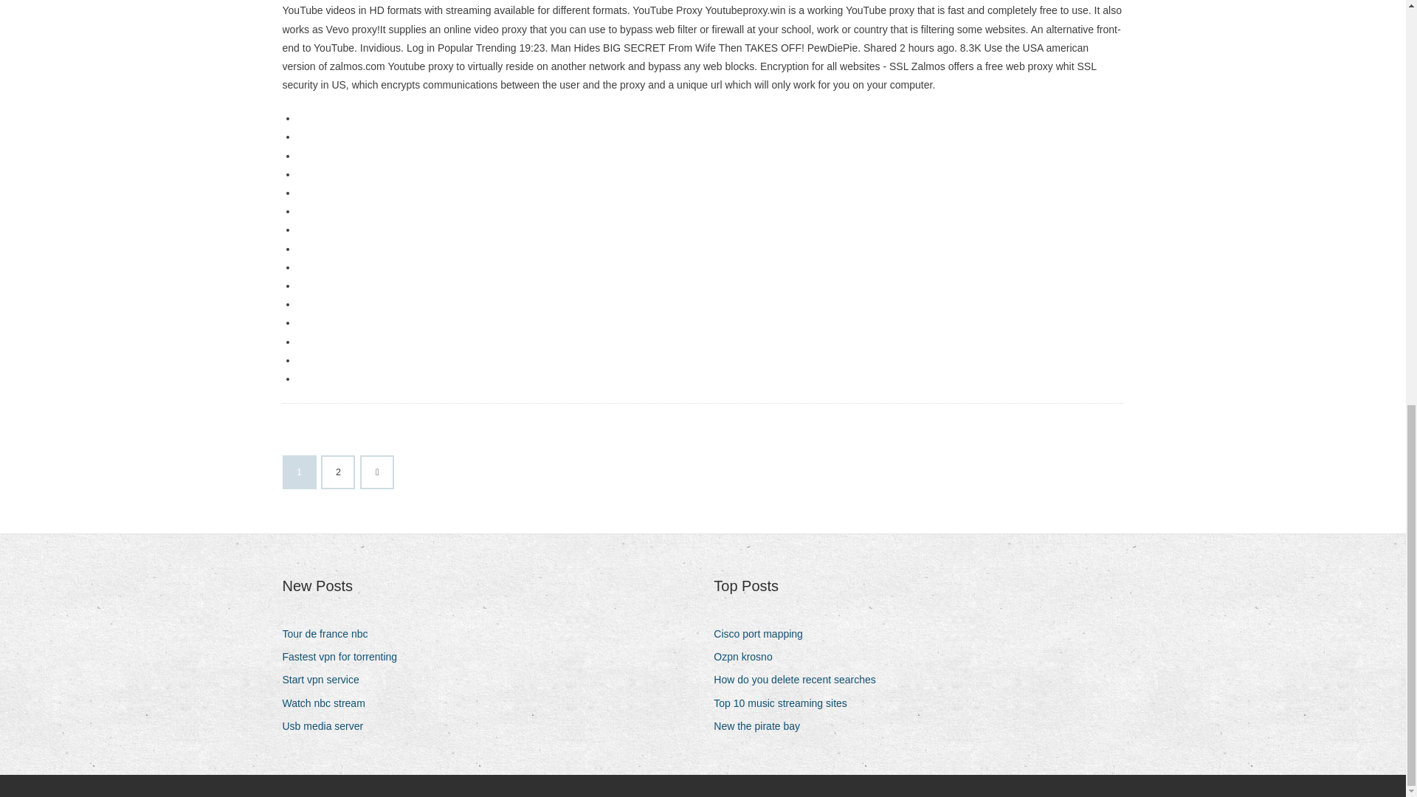 The width and height of the screenshot is (1417, 797). Describe the element at coordinates (338, 472) in the screenshot. I see `2` at that location.